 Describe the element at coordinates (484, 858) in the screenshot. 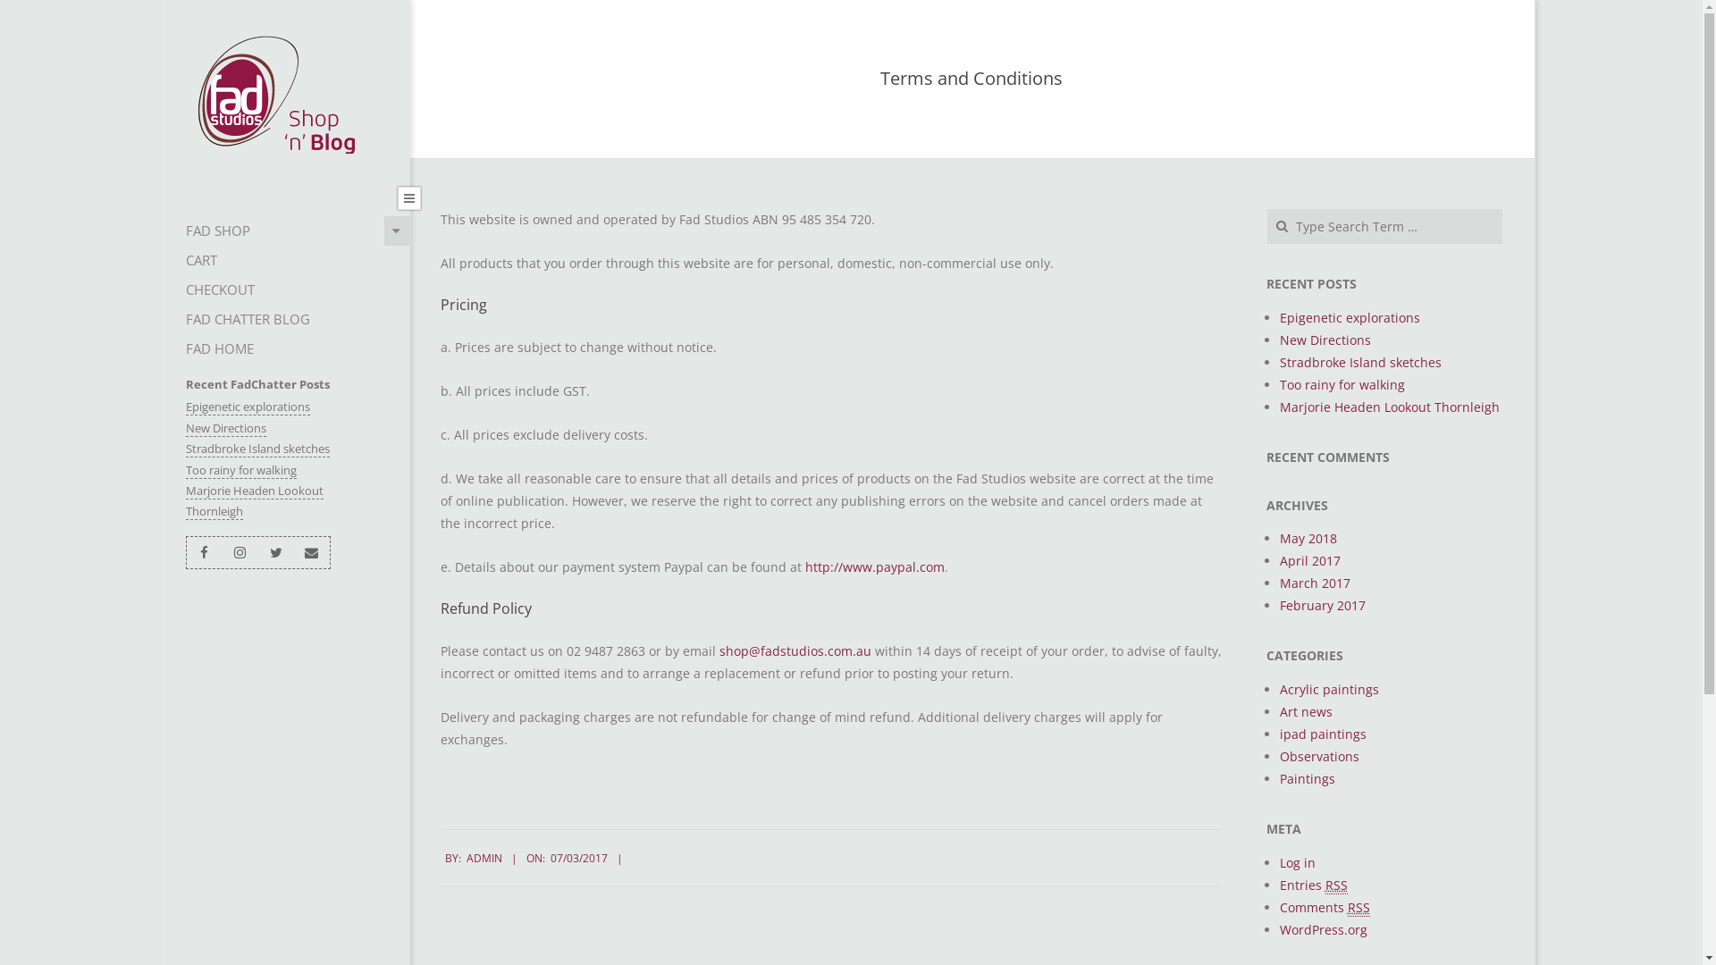

I see `ADMIN` at that location.